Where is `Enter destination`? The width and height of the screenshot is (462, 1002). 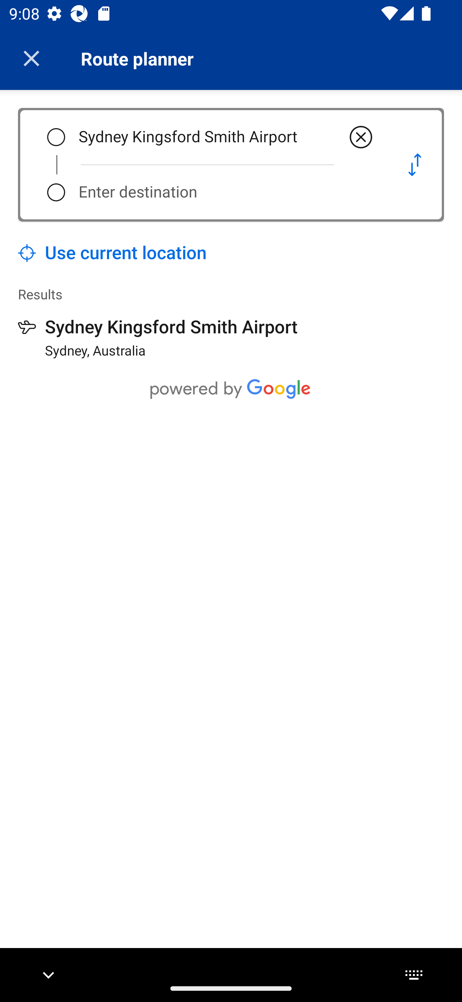 Enter destination is located at coordinates (227, 192).